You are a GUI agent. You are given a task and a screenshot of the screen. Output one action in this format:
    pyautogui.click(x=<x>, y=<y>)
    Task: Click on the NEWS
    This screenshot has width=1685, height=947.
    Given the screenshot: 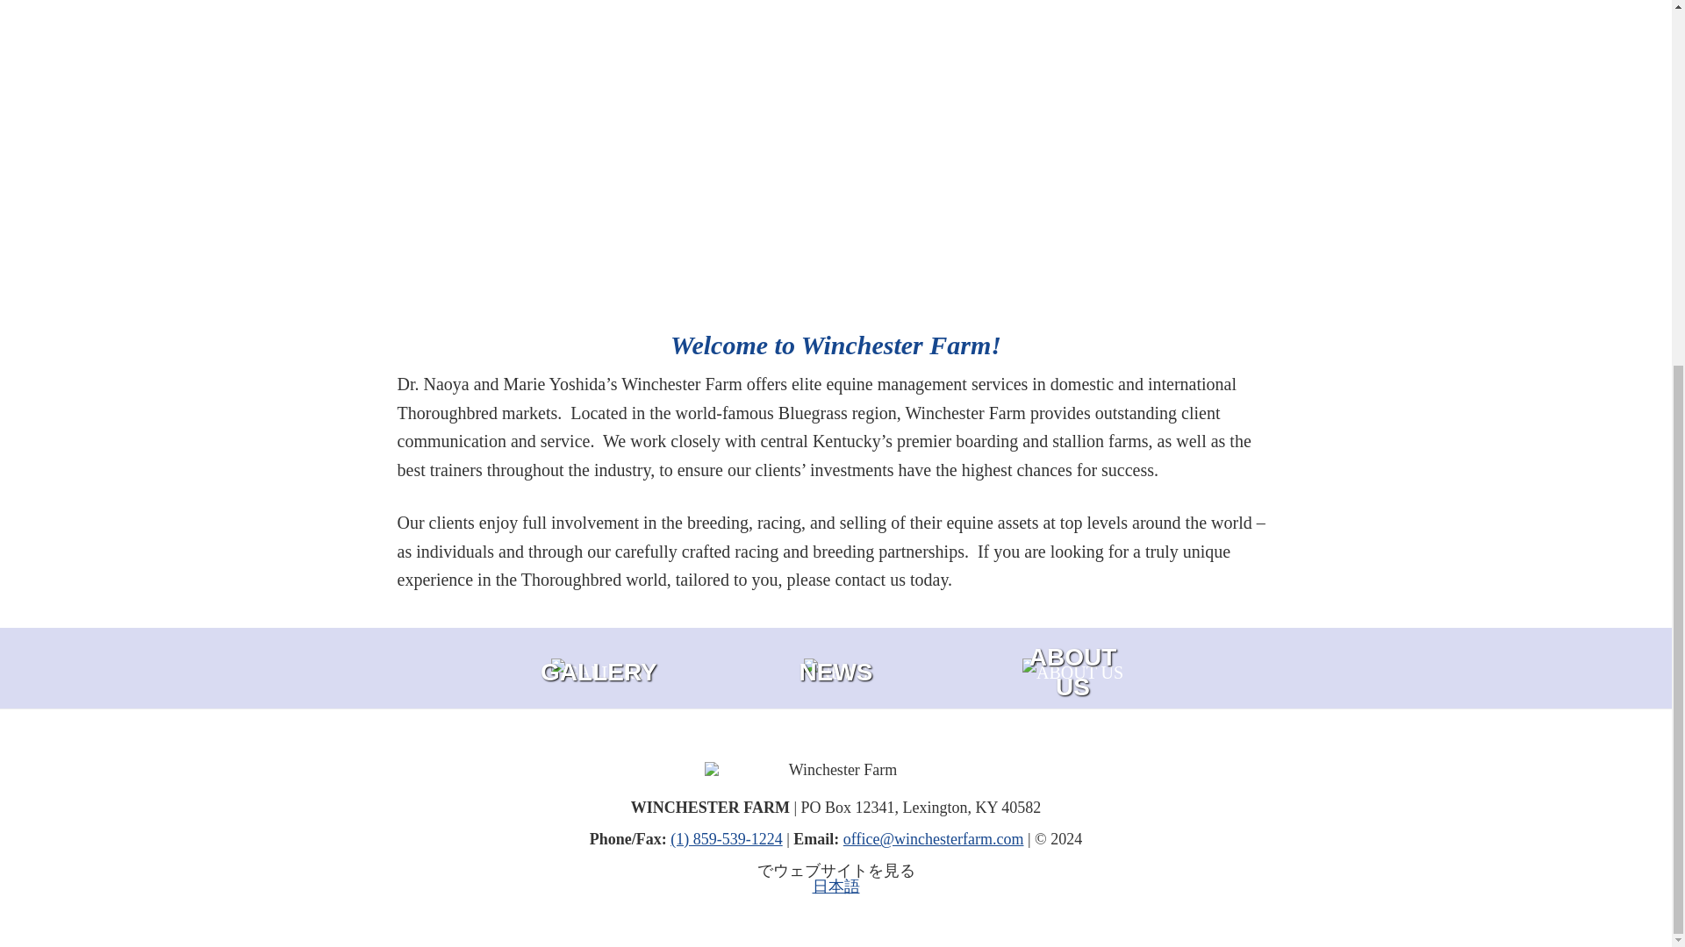 What is the action you would take?
    pyautogui.click(x=835, y=672)
    